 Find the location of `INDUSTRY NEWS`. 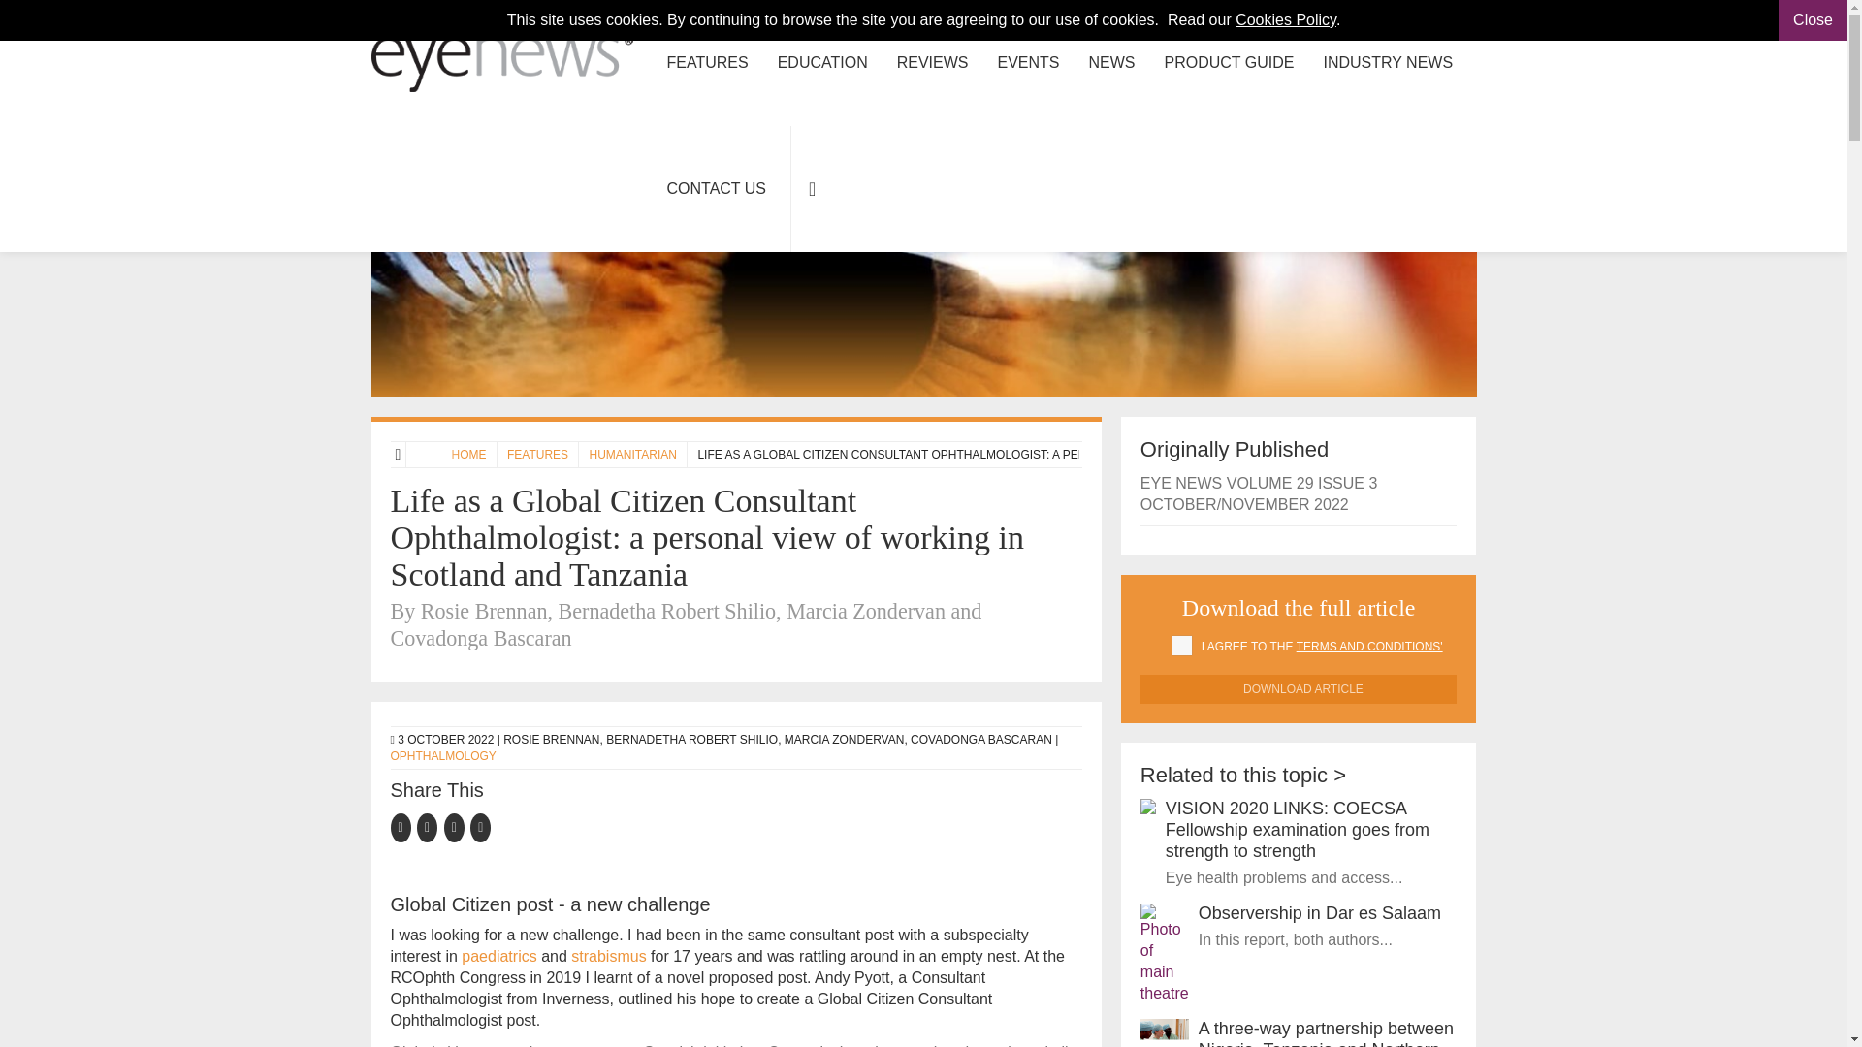

INDUSTRY NEWS is located at coordinates (1387, 62).